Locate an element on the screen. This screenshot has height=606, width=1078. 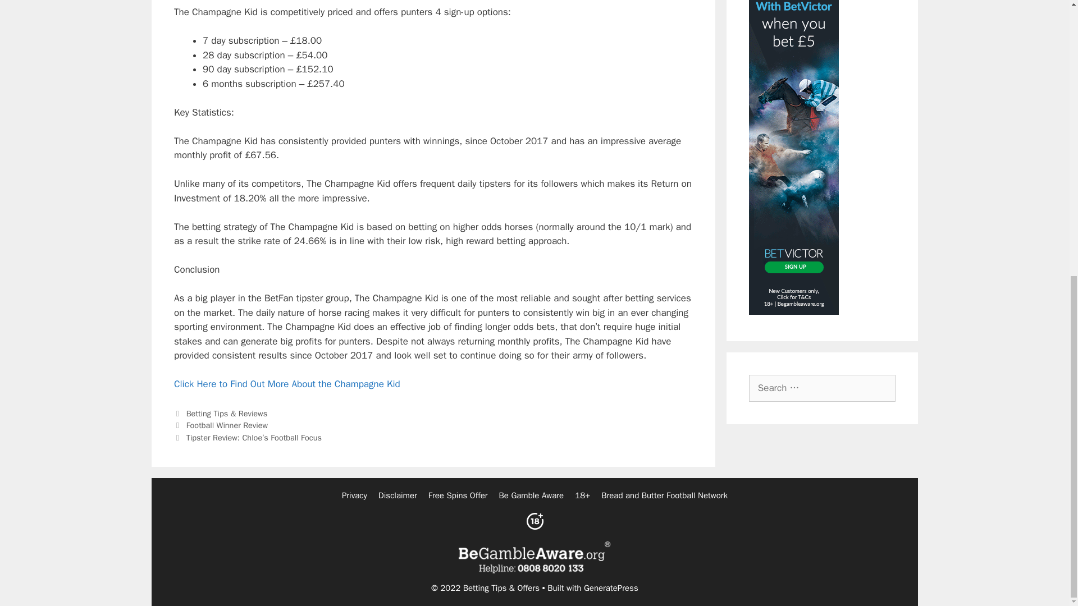
Privacy is located at coordinates (354, 495).